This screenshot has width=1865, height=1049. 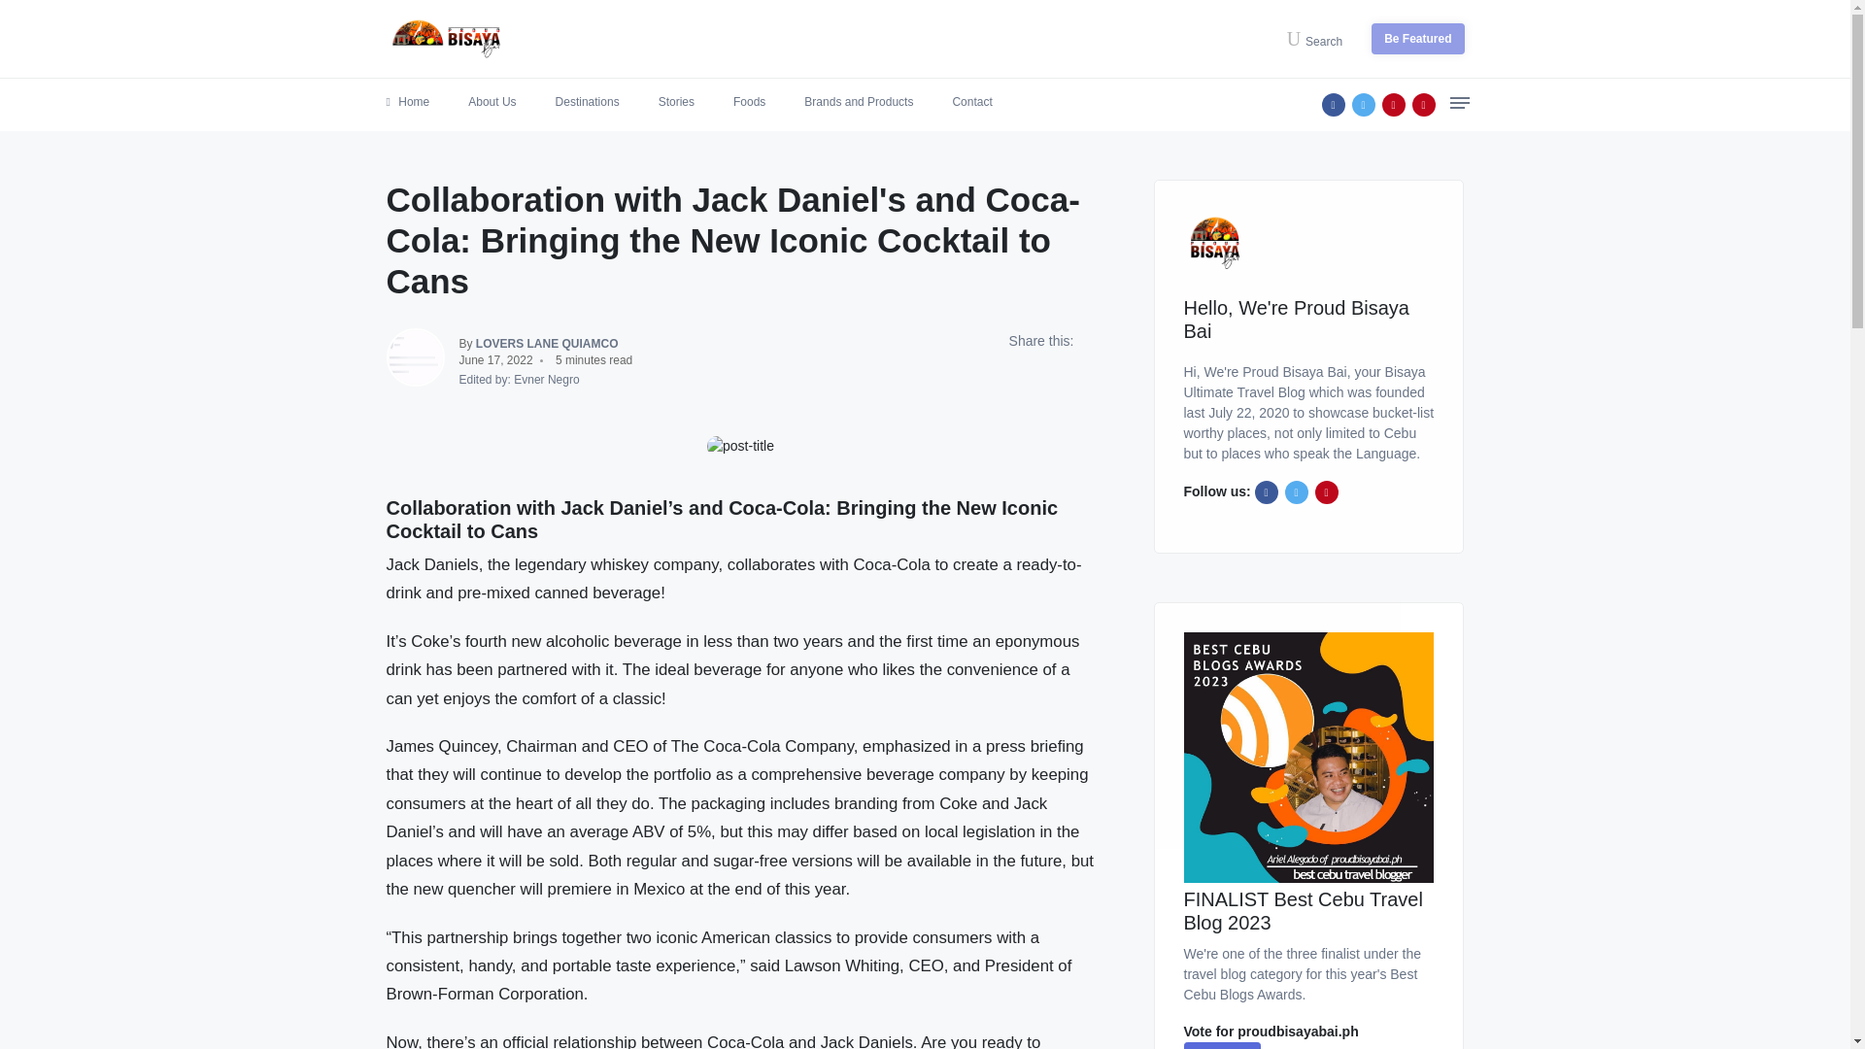 I want to click on Be Featured, so click(x=1417, y=39).